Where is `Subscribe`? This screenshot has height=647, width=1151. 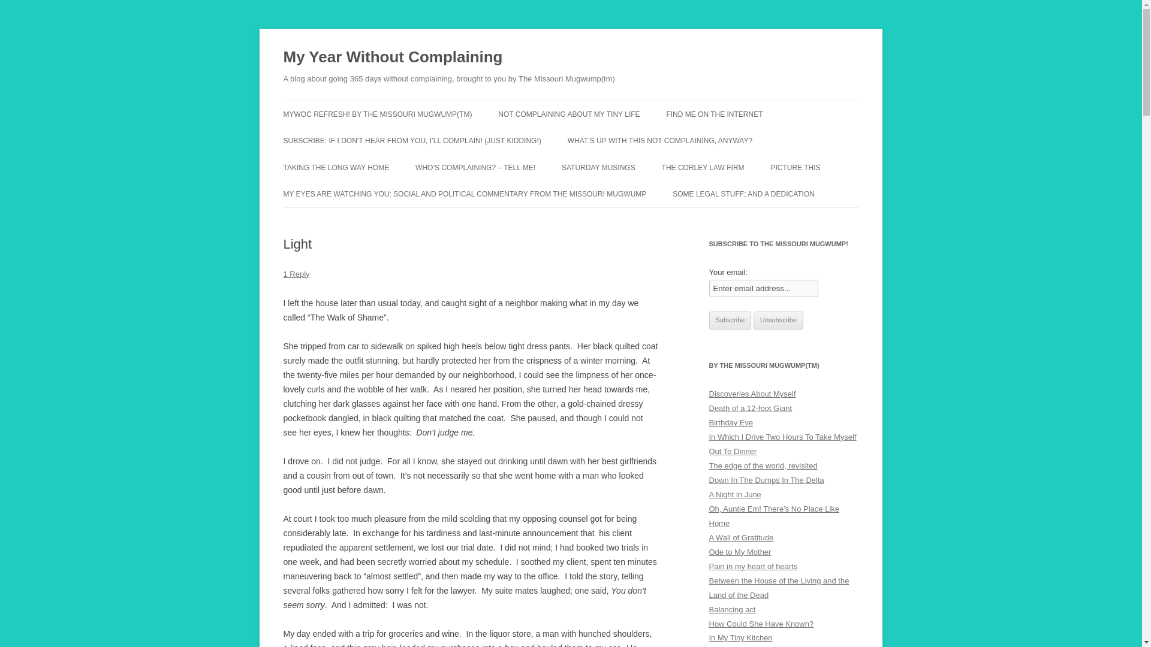 Subscribe is located at coordinates (730, 320).